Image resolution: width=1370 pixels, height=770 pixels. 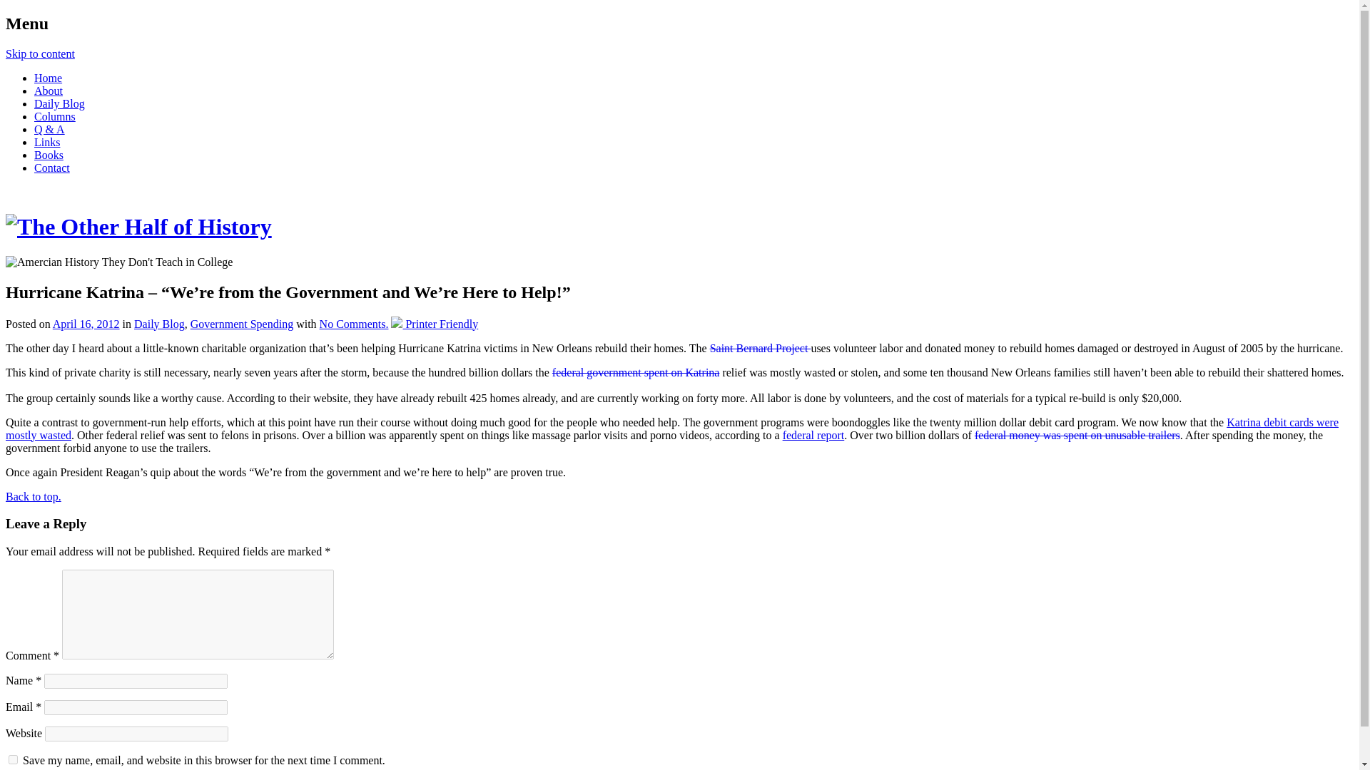 What do you see at coordinates (760, 348) in the screenshot?
I see `Saint Bernard Project` at bounding box center [760, 348].